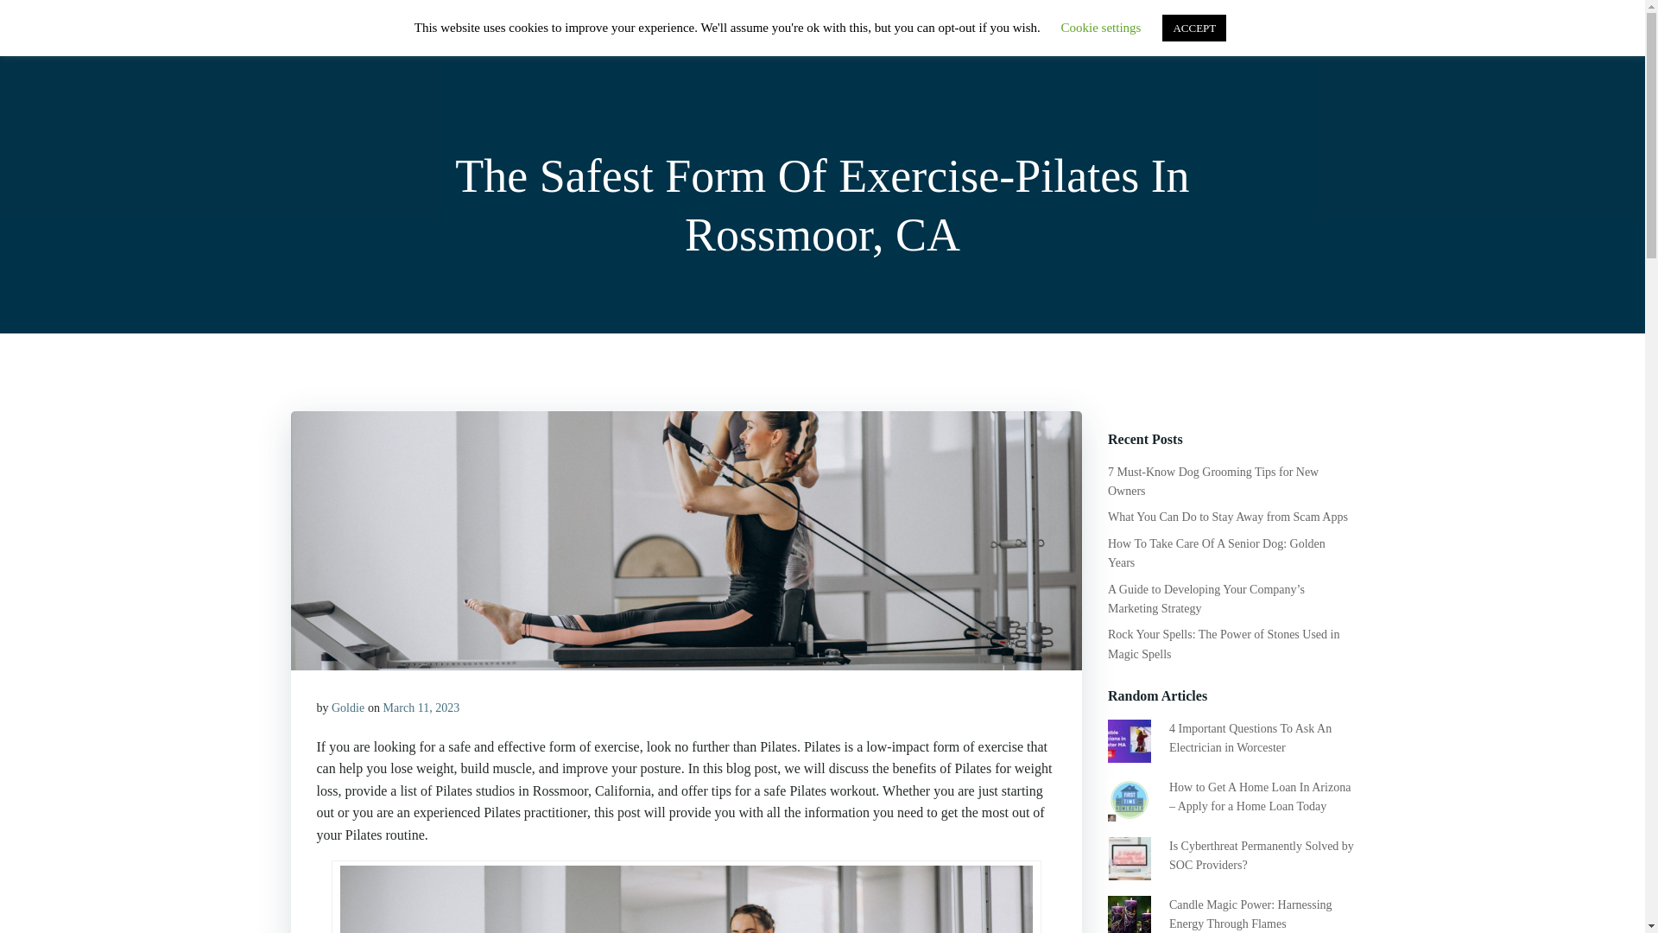 The image size is (1658, 933). Describe the element at coordinates (421, 708) in the screenshot. I see `March 11, 2023` at that location.